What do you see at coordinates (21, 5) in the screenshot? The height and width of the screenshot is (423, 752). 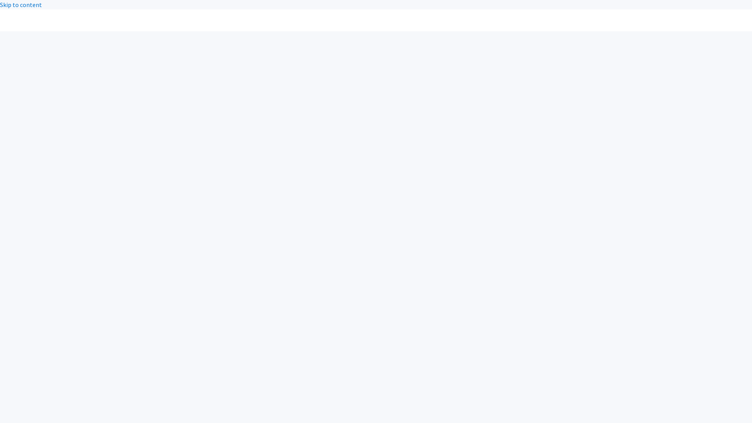 I see `Skip to content` at bounding box center [21, 5].